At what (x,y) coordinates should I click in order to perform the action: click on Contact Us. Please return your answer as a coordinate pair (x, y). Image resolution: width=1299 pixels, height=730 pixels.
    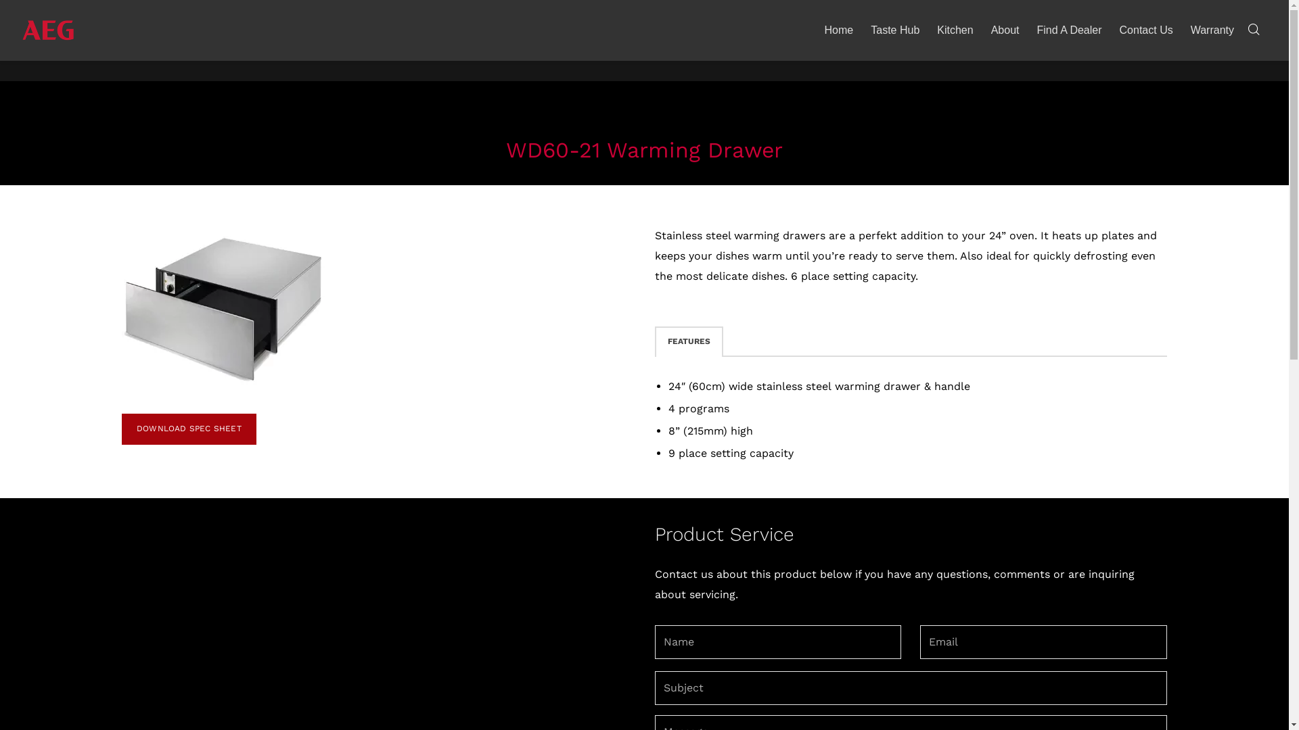
    Looking at the image, I should click on (1146, 30).